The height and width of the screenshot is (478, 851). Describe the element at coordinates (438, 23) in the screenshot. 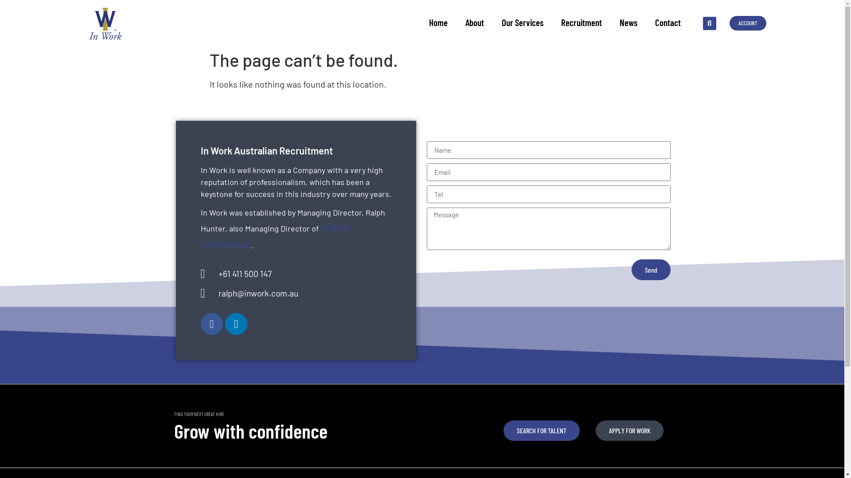

I see `Home` at that location.